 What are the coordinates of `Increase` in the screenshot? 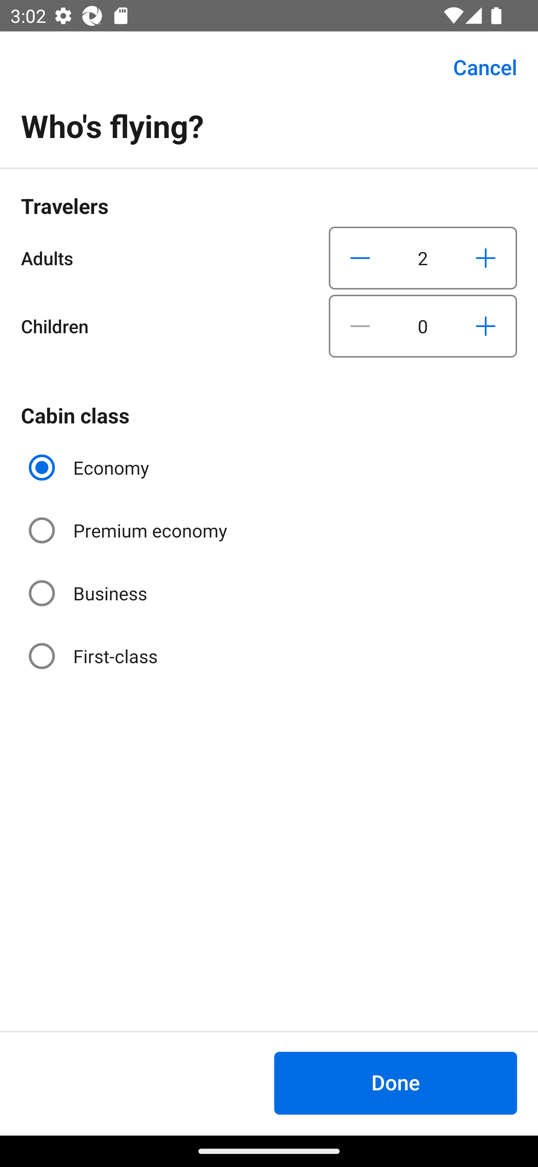 It's located at (485, 326).